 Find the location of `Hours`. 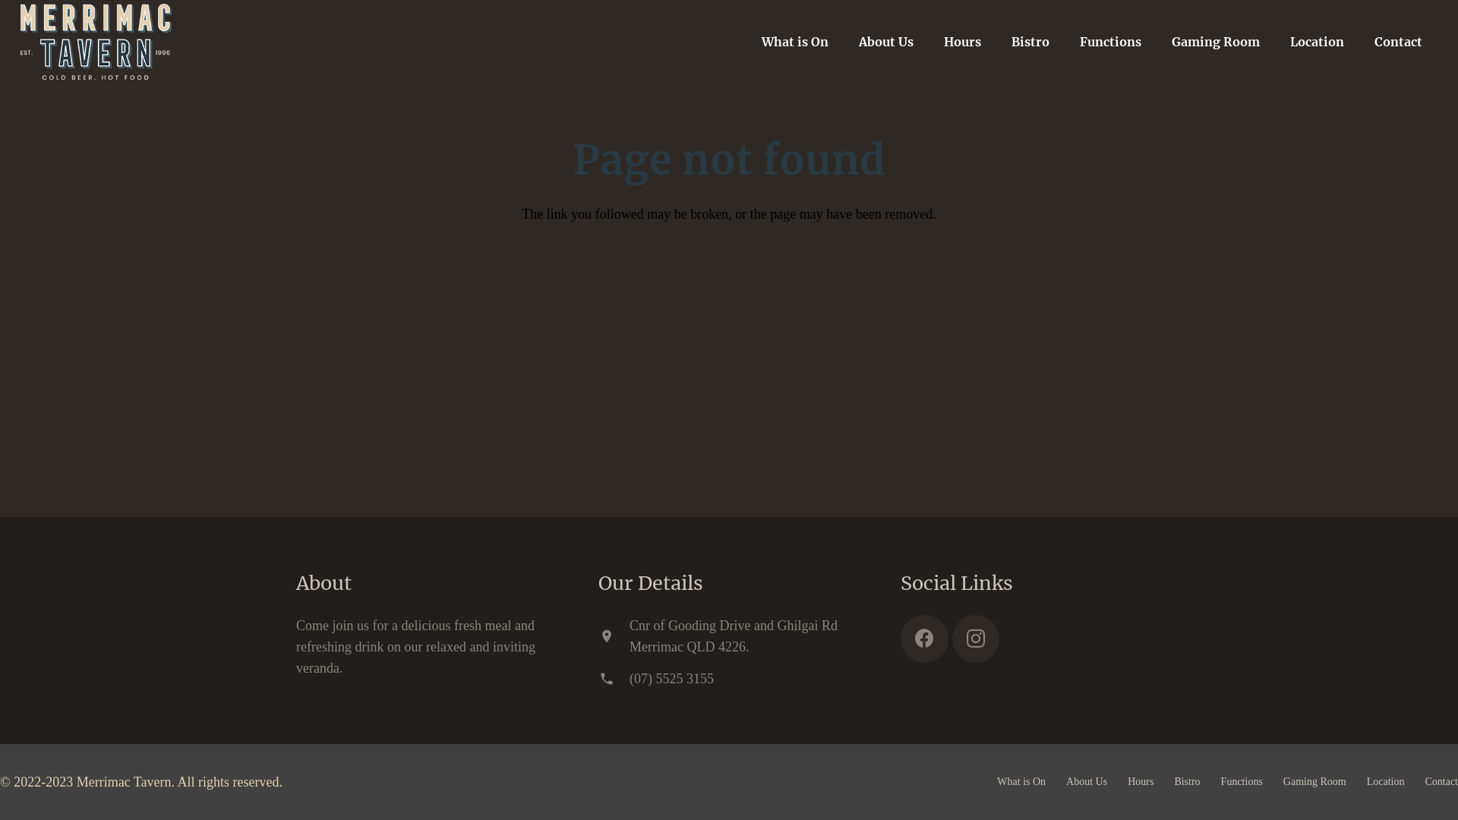

Hours is located at coordinates (963, 42).